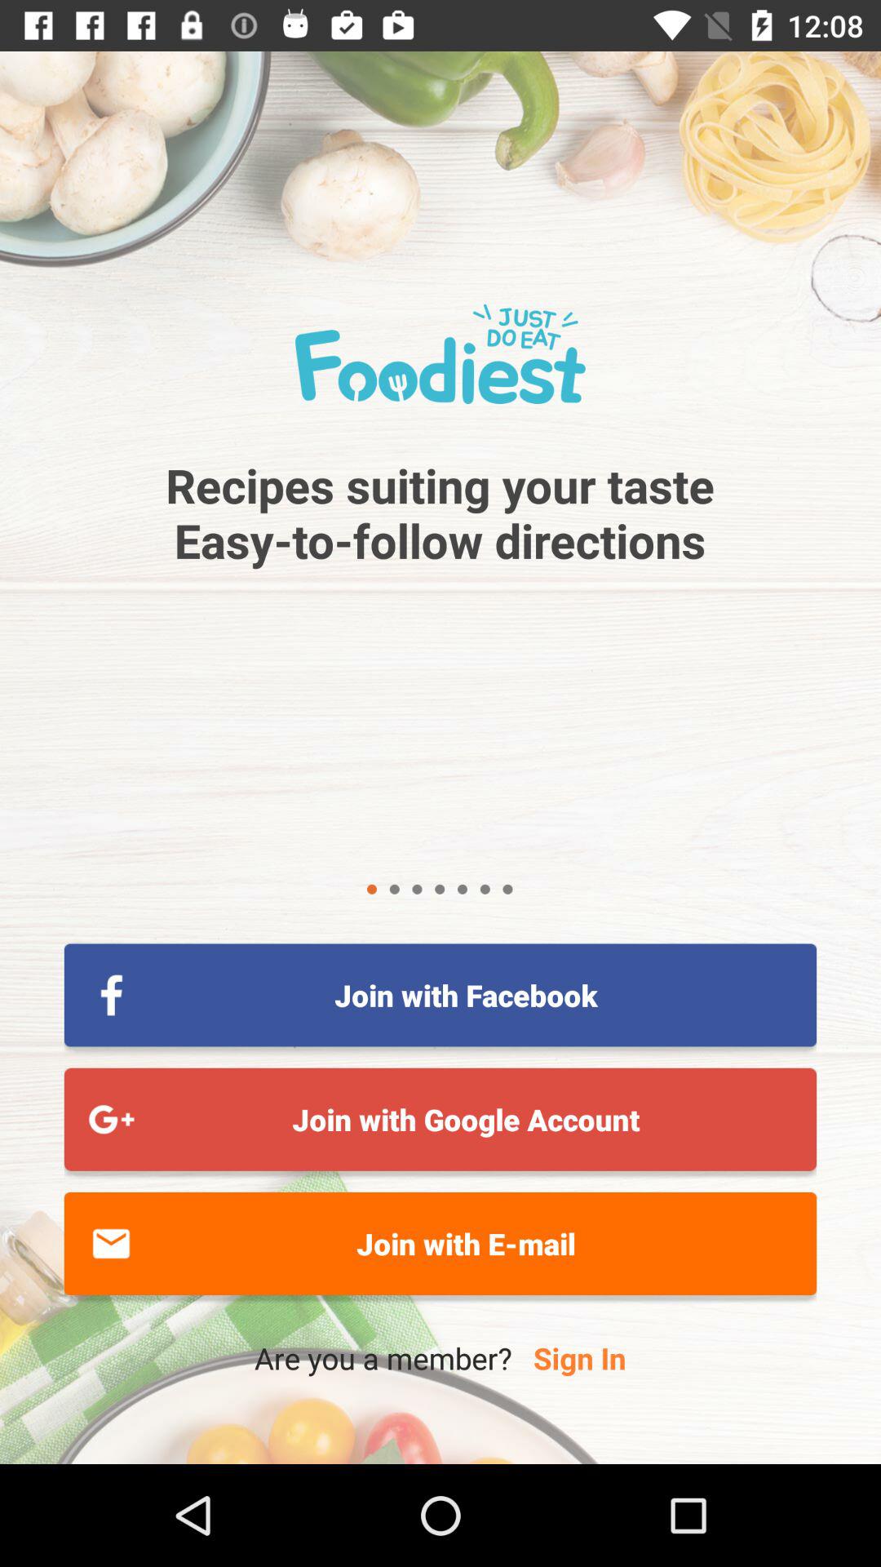 The width and height of the screenshot is (881, 1567). What do you see at coordinates (579, 1358) in the screenshot?
I see `press item below the join with e` at bounding box center [579, 1358].